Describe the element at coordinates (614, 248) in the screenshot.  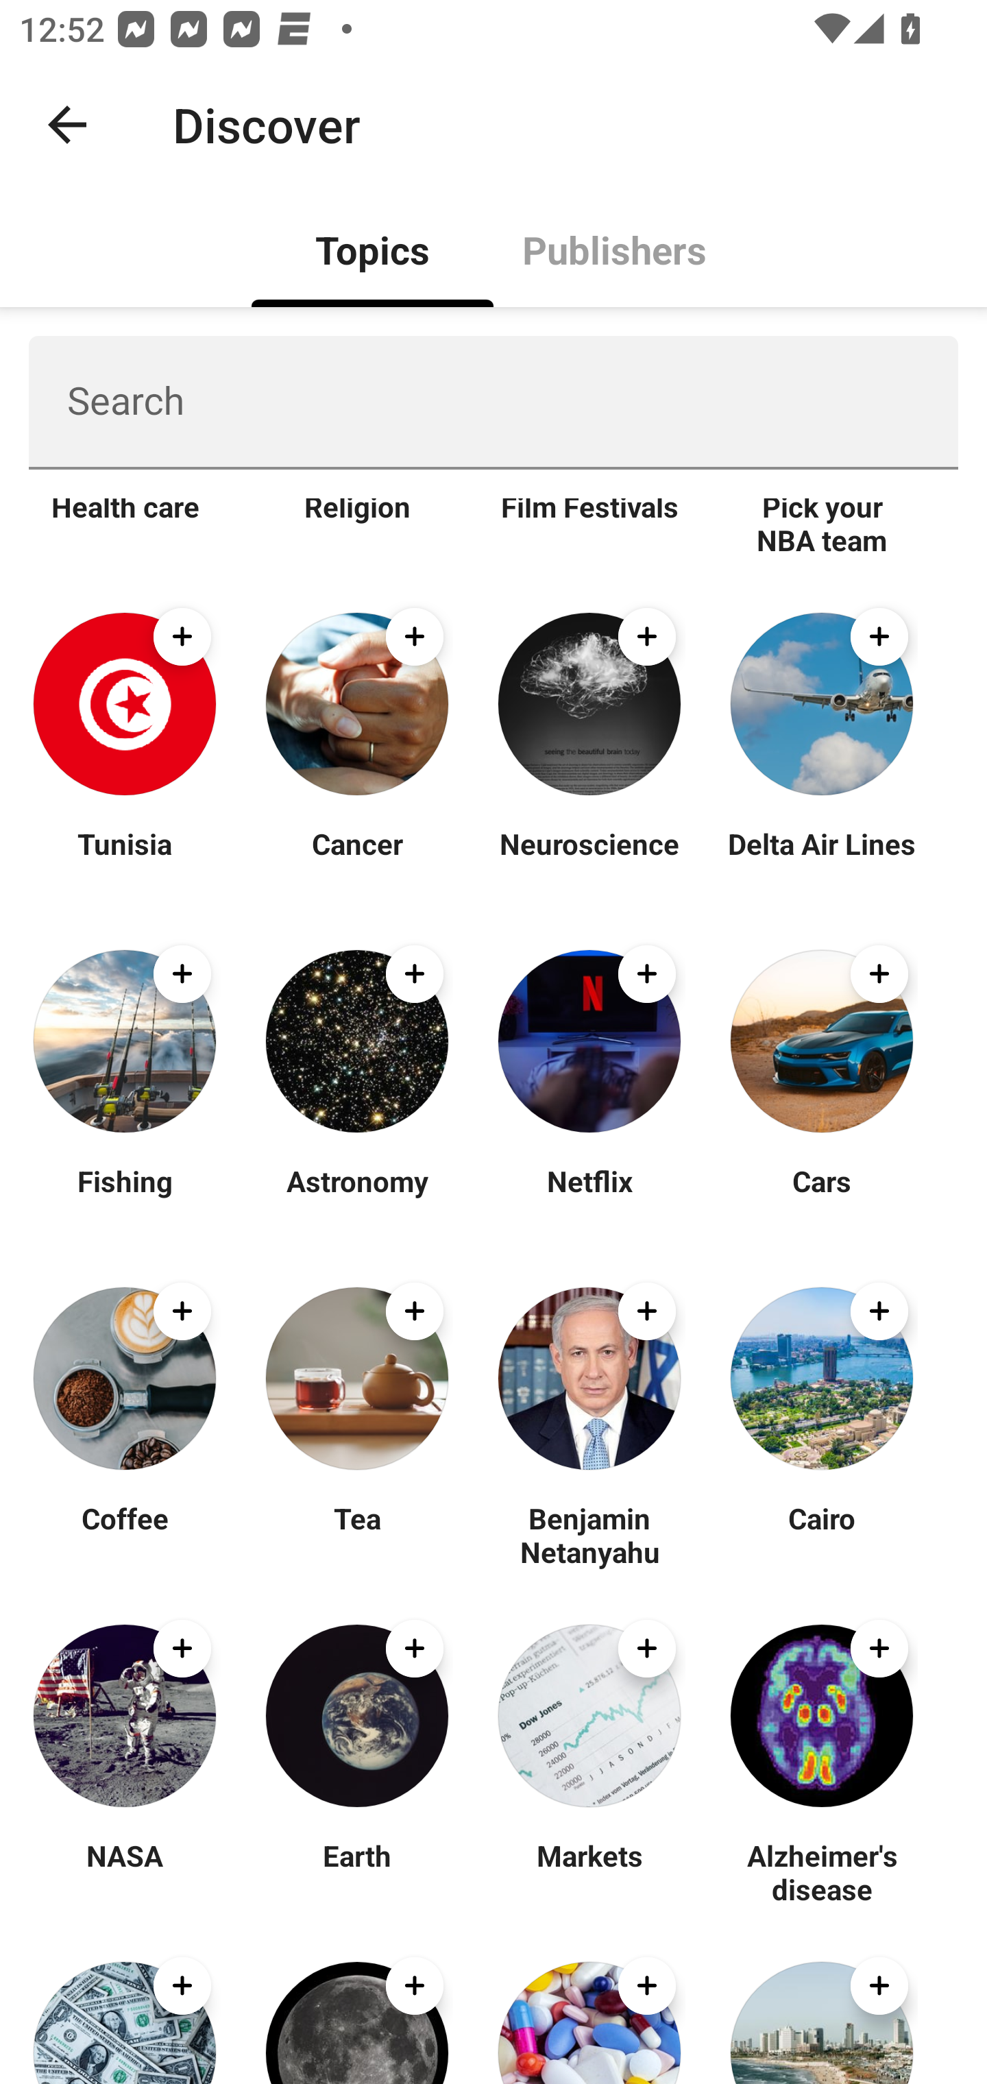
I see `Publishers` at that location.